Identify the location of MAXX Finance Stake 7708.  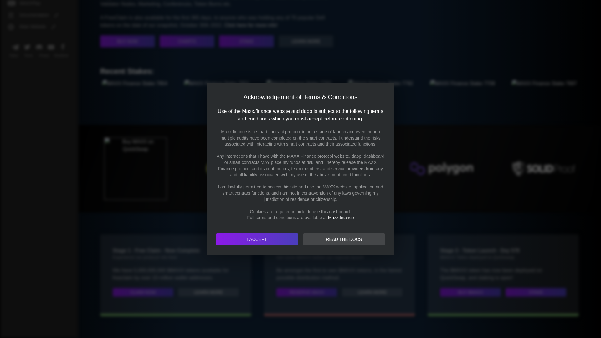
(462, 83).